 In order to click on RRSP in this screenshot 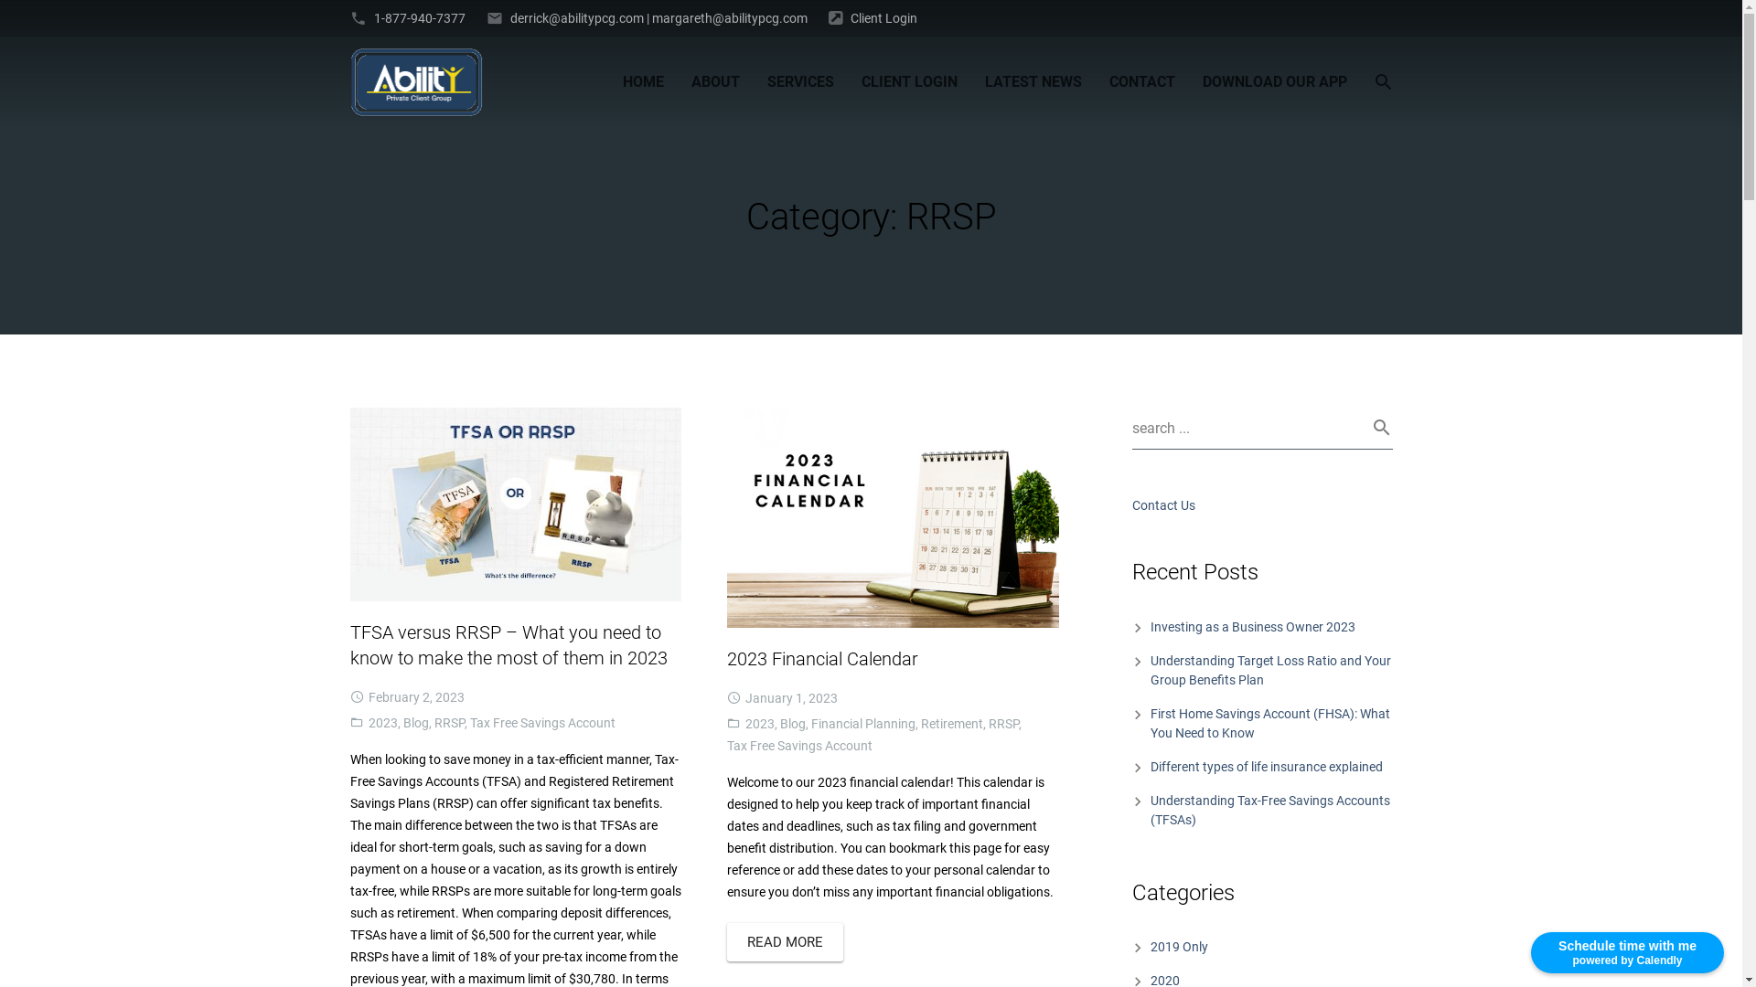, I will do `click(1004, 724)`.